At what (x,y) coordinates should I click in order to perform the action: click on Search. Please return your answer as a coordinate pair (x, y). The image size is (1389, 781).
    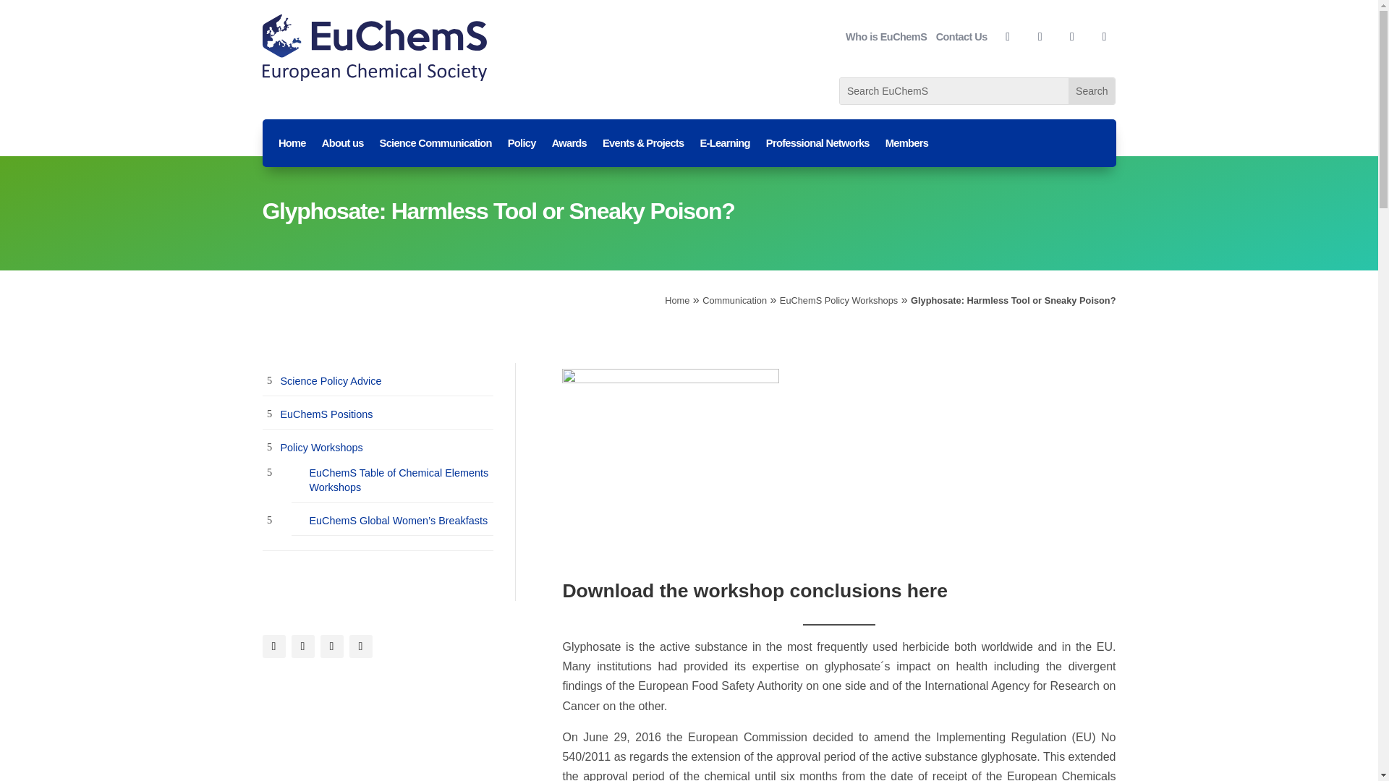
    Looking at the image, I should click on (1091, 91).